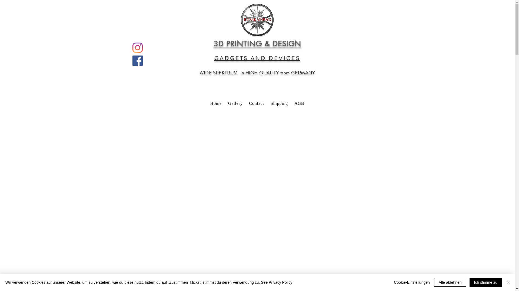 The image size is (519, 291). What do you see at coordinates (486, 282) in the screenshot?
I see `Ich stimme zu` at bounding box center [486, 282].